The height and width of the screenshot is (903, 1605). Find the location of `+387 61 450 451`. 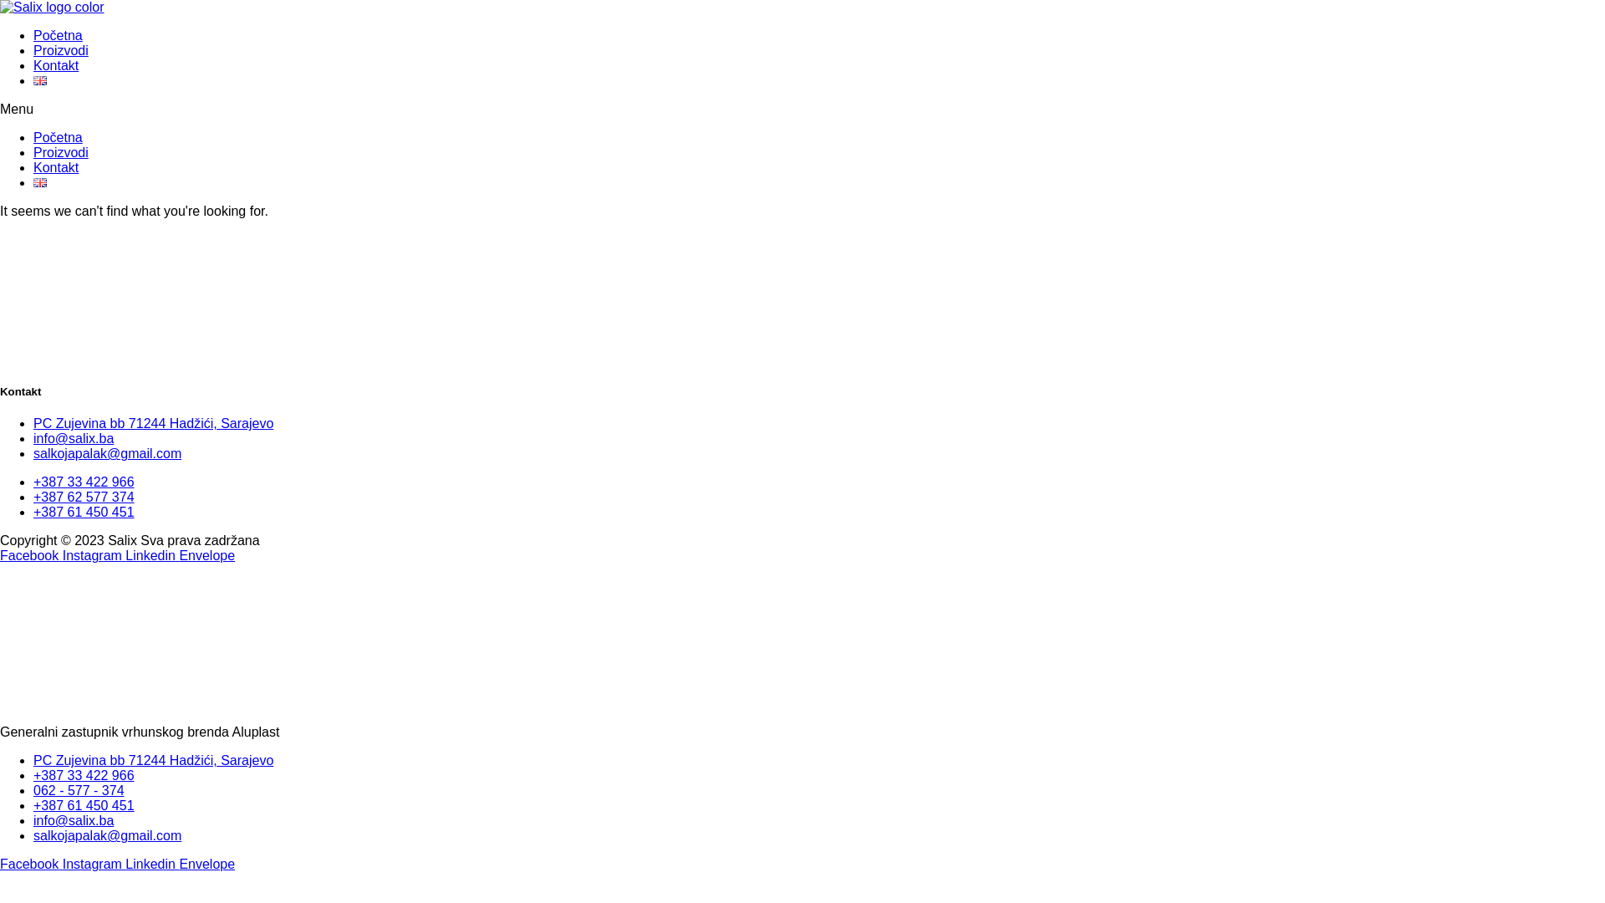

+387 61 450 451 is located at coordinates (84, 806).